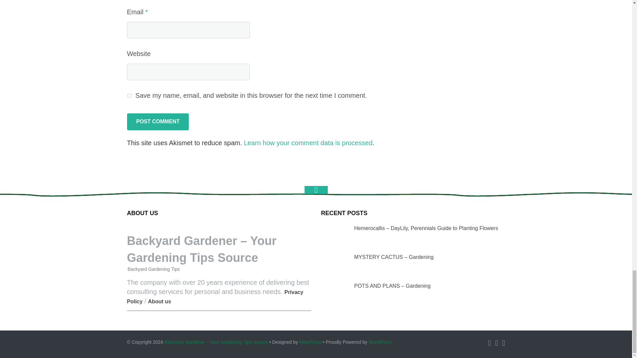  Describe the element at coordinates (380, 342) in the screenshot. I see `Semantic Personal Publishing Platform` at that location.